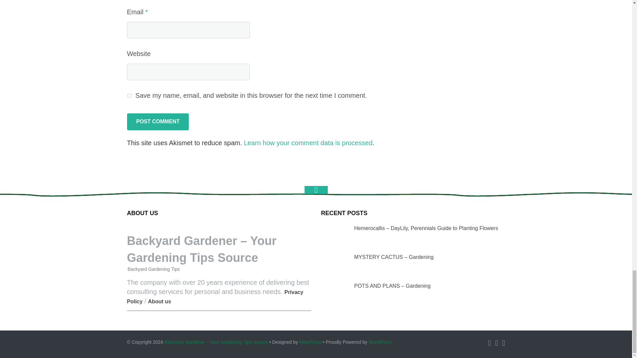  Describe the element at coordinates (380, 342) in the screenshot. I see `Semantic Personal Publishing Platform` at that location.